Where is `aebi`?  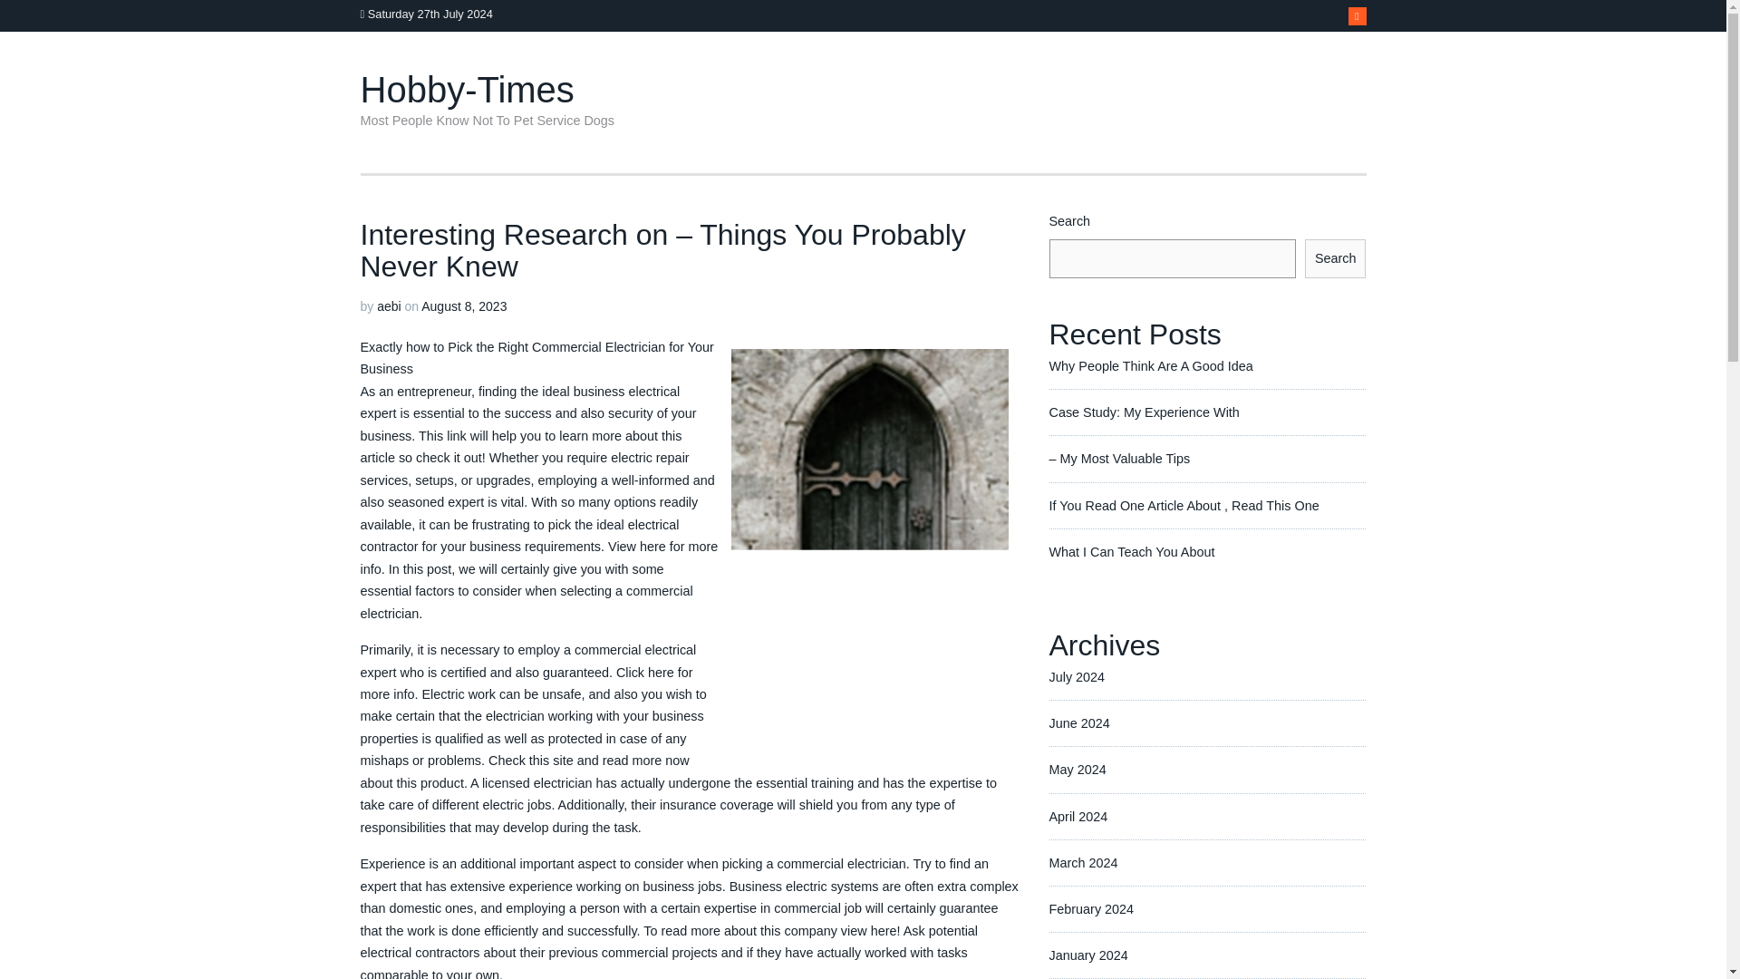
aebi is located at coordinates (388, 306).